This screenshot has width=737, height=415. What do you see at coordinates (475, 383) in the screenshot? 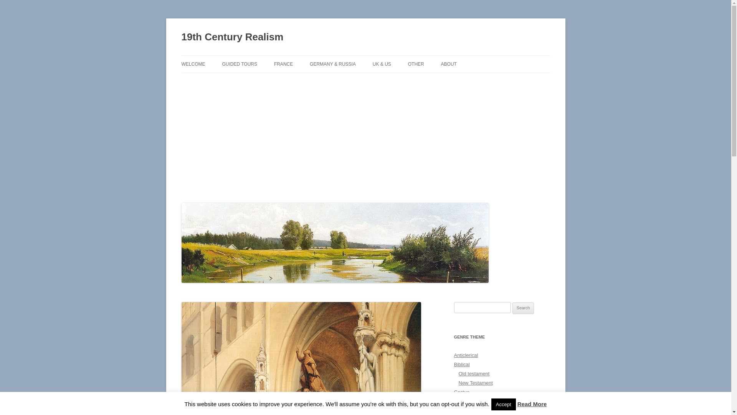
I see `New Testament` at bounding box center [475, 383].